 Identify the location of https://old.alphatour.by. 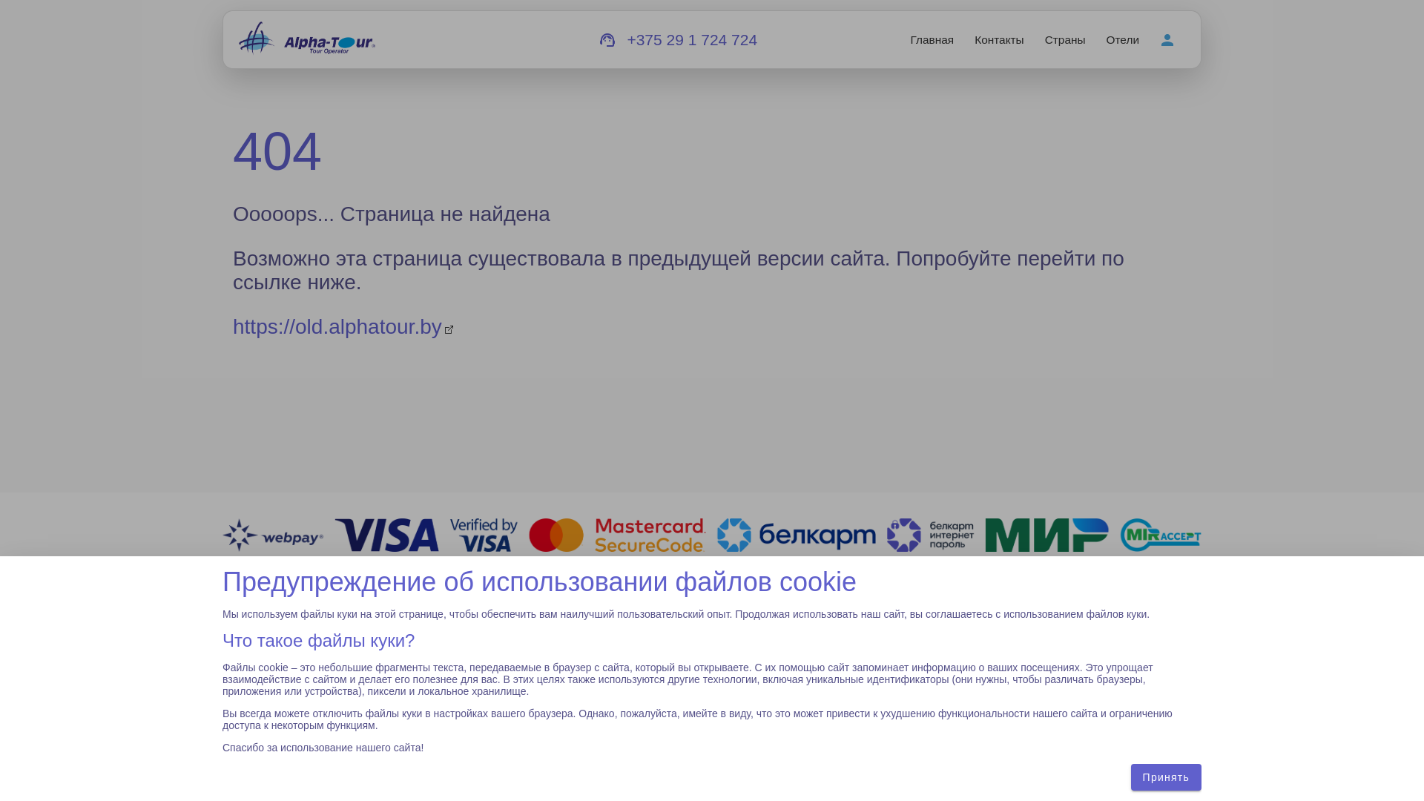
(343, 326).